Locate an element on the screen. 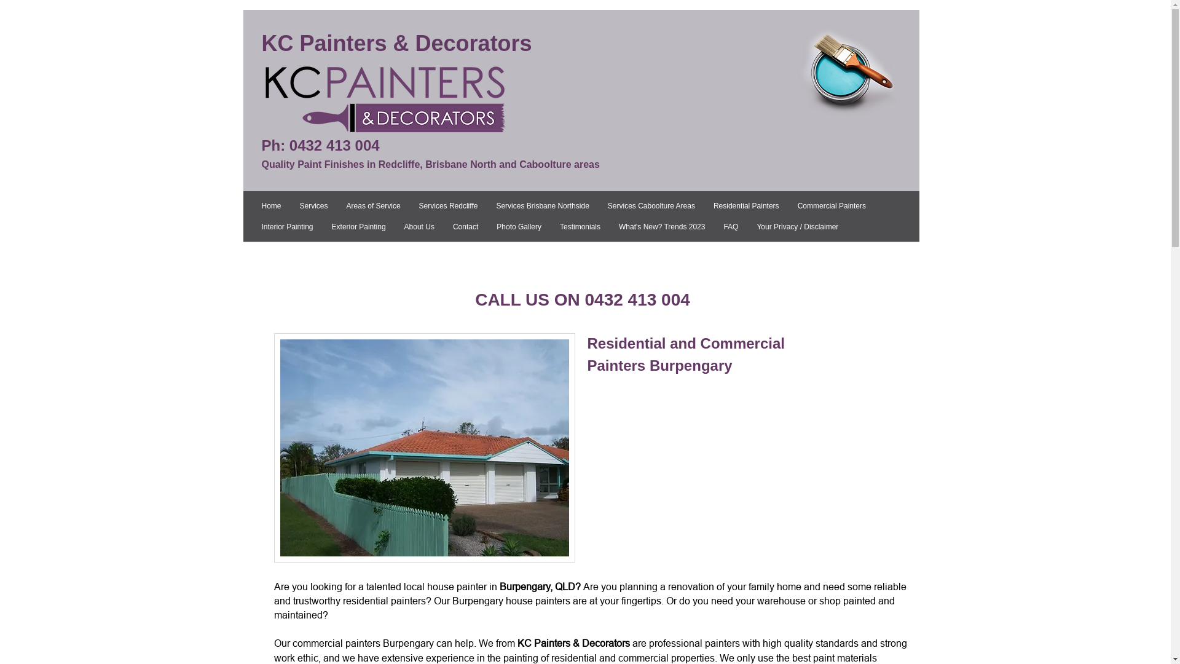 Image resolution: width=1180 pixels, height=664 pixels. Services is located at coordinates (314, 206).